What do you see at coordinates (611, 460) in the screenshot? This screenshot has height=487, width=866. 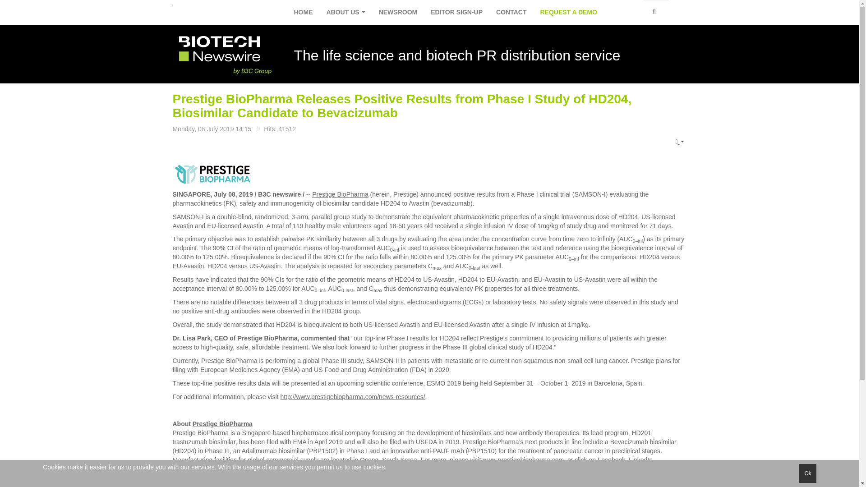 I see `Facebook` at bounding box center [611, 460].